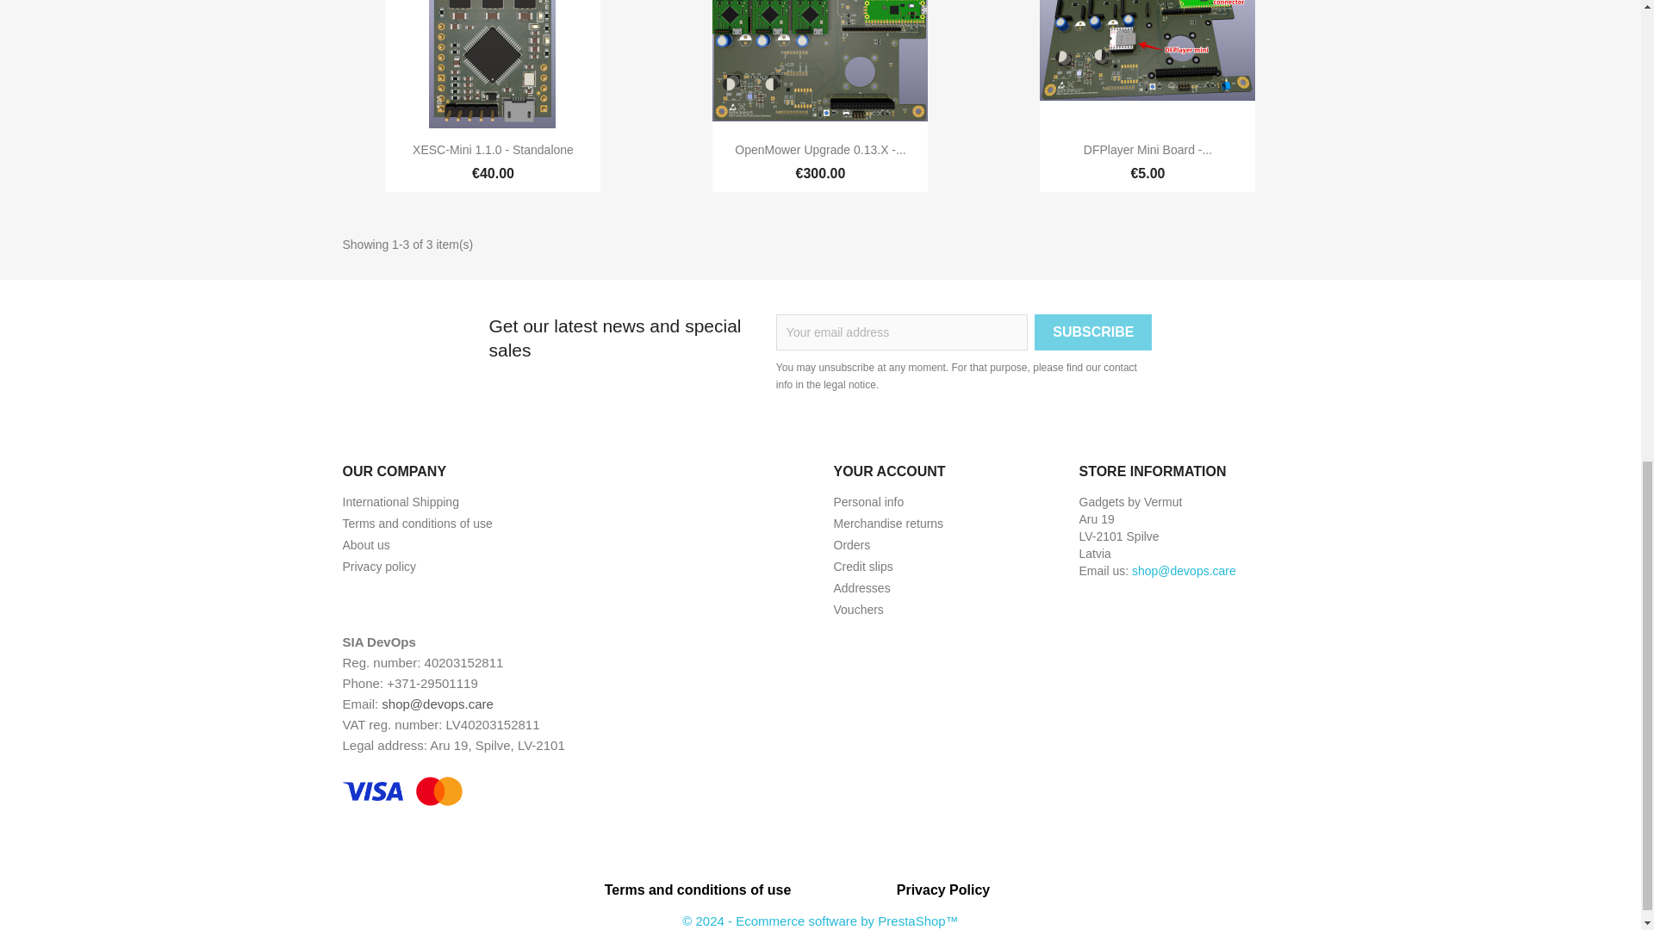  I want to click on International Shipping, so click(401, 501).